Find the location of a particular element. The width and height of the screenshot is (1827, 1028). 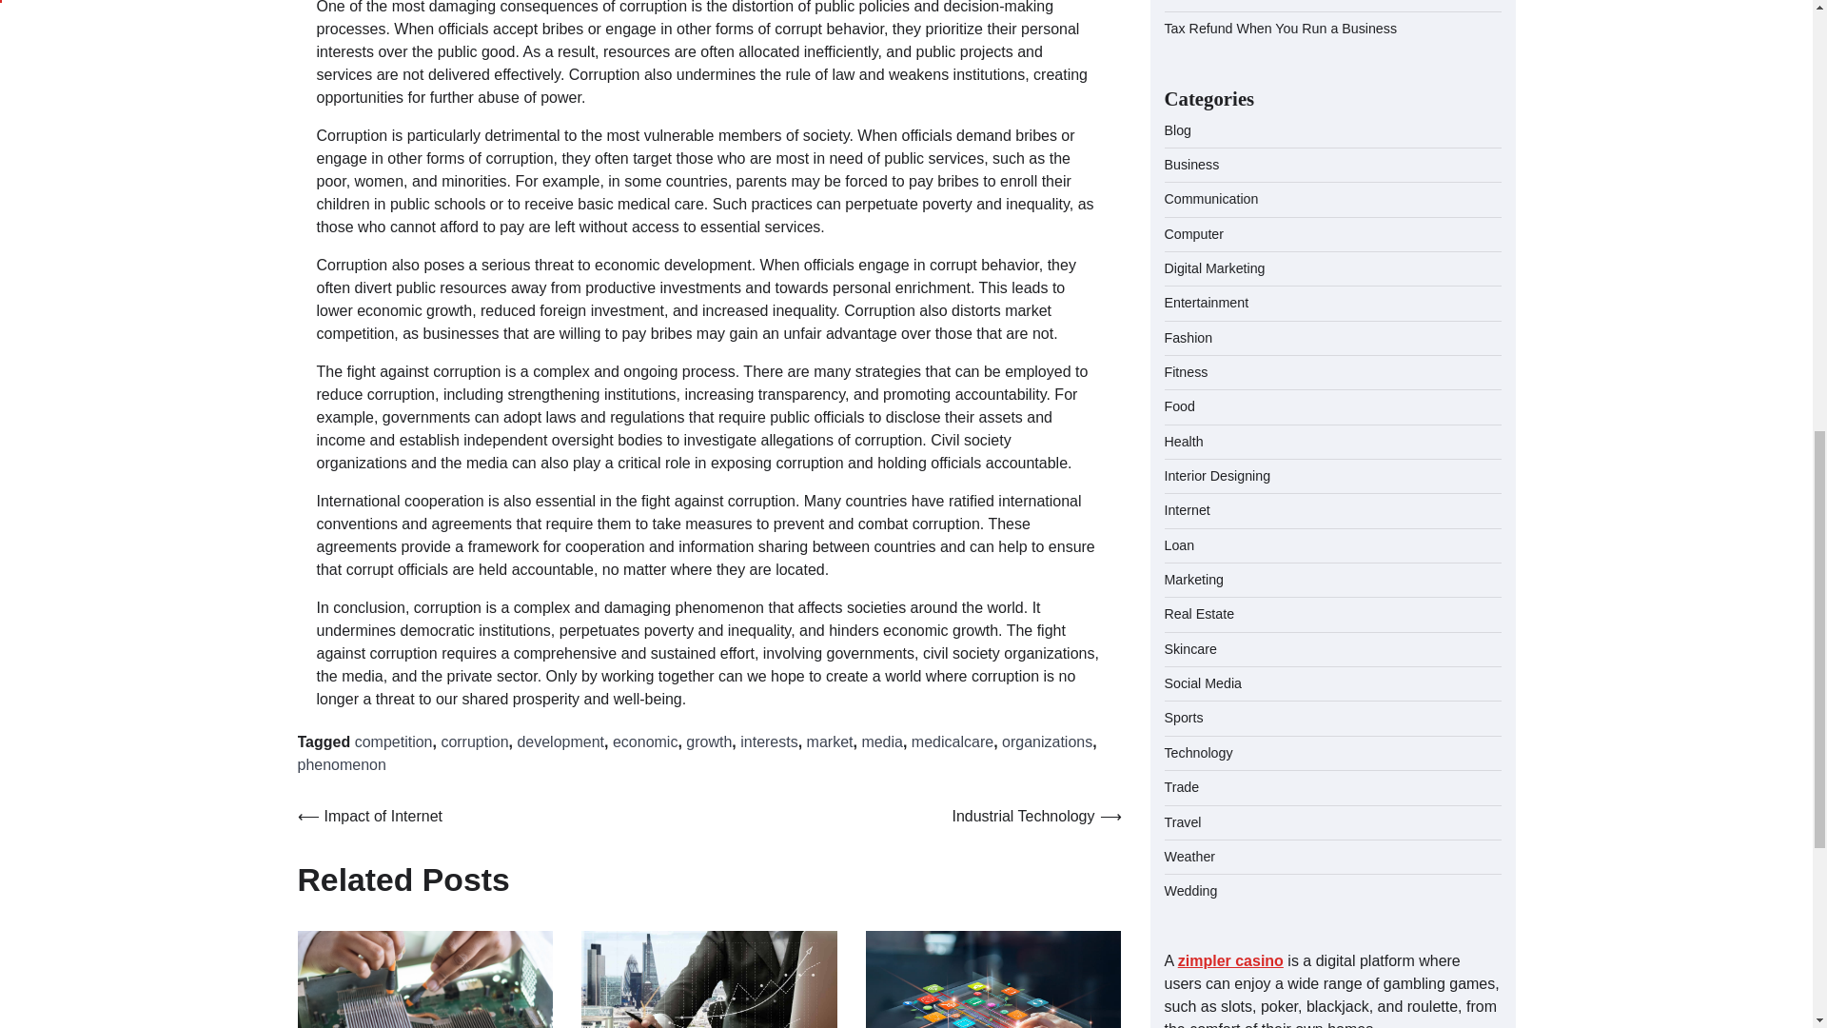

phenomenon is located at coordinates (341, 764).